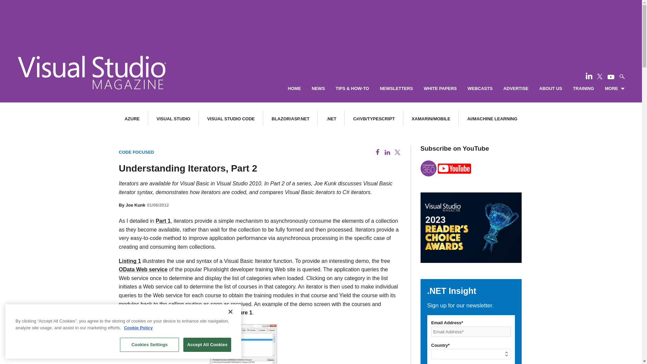 This screenshot has height=364, width=647. What do you see at coordinates (132, 119) in the screenshot?
I see `AZURE` at bounding box center [132, 119].